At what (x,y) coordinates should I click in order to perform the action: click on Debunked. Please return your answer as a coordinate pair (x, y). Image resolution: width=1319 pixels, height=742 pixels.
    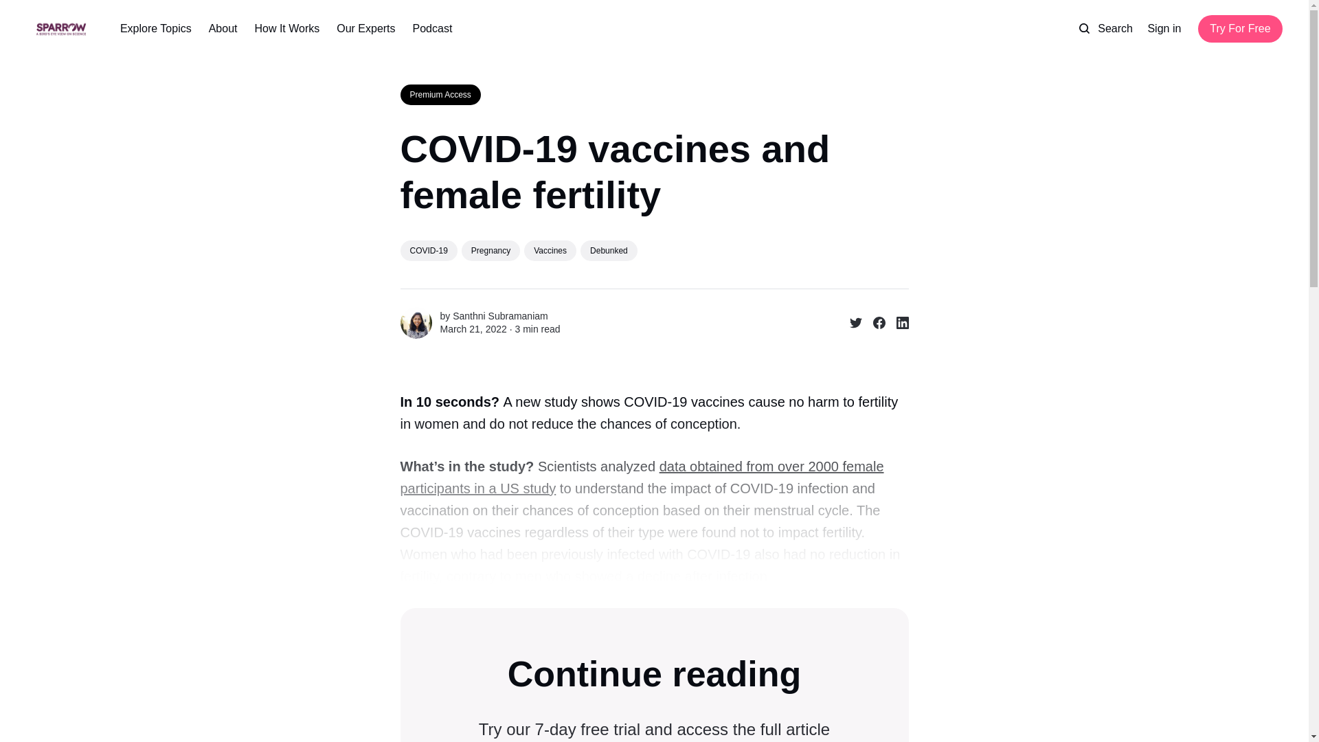
    Looking at the image, I should click on (609, 250).